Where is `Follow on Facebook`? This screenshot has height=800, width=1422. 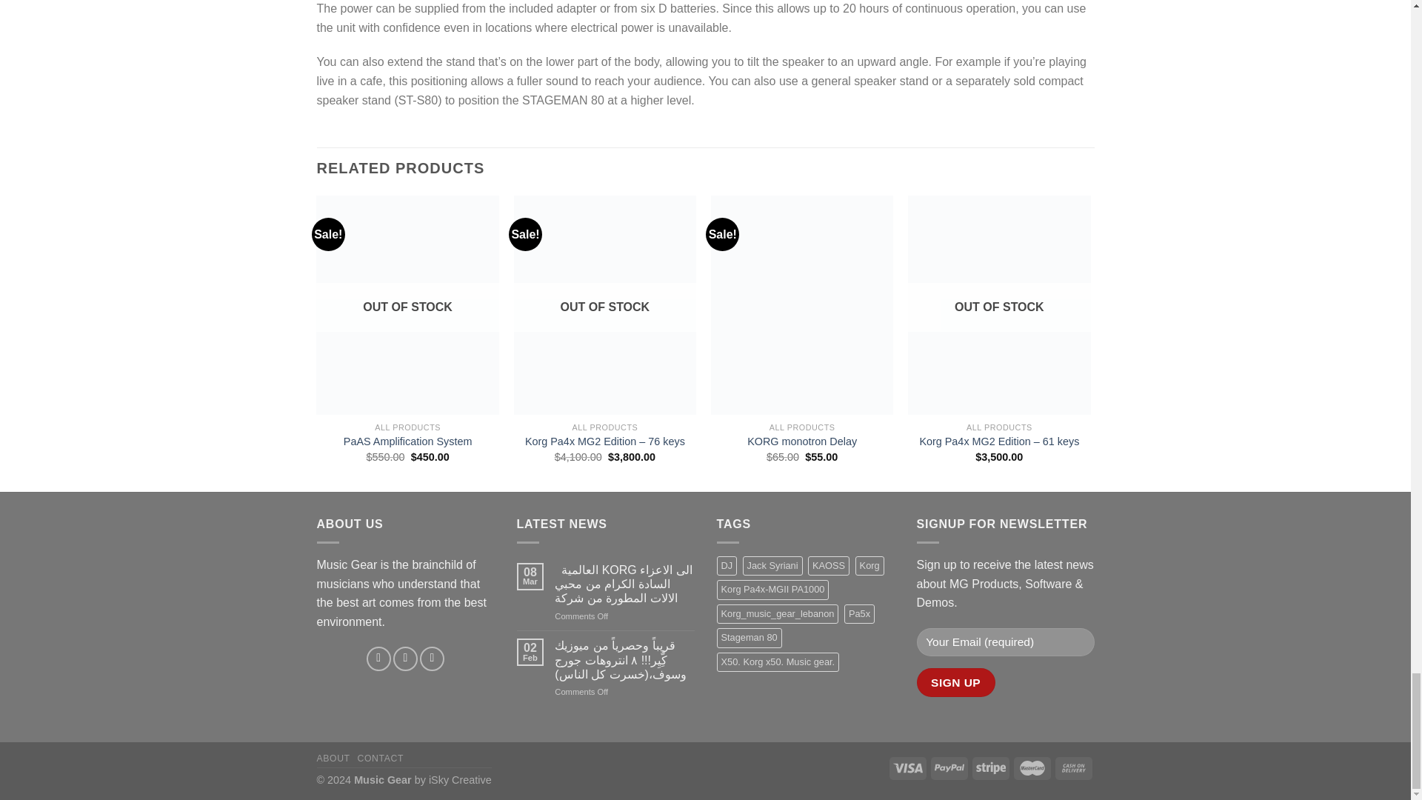 Follow on Facebook is located at coordinates (379, 659).